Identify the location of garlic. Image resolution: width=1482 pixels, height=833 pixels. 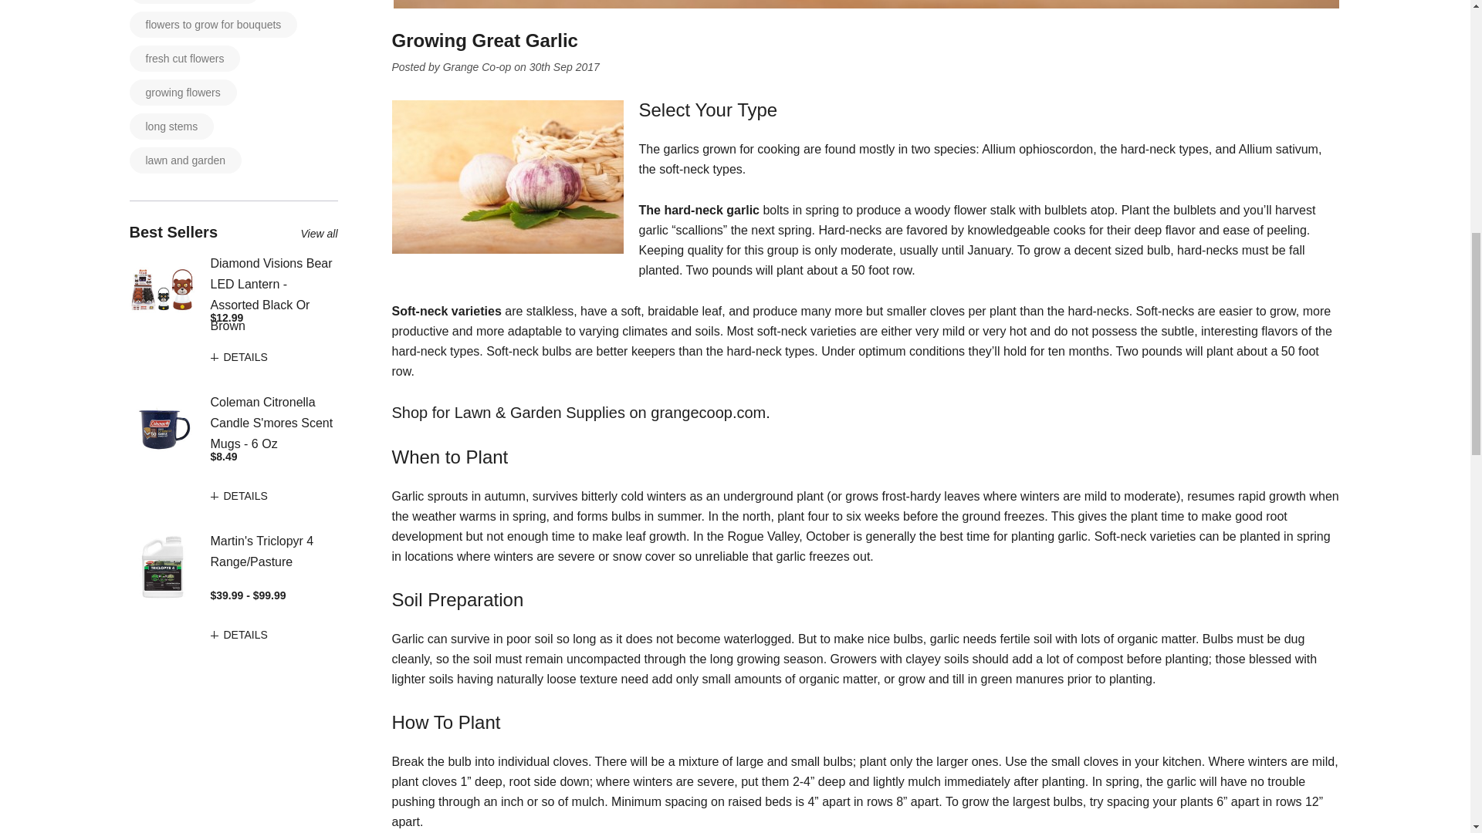
(508, 177).